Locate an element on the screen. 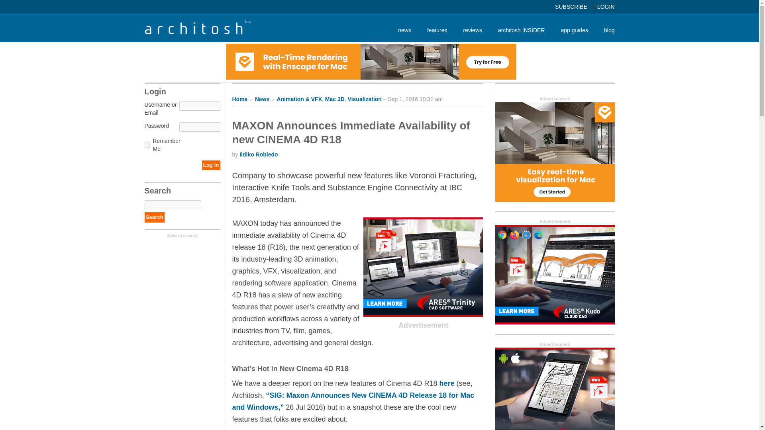 This screenshot has height=430, width=765. app guides is located at coordinates (575, 30).